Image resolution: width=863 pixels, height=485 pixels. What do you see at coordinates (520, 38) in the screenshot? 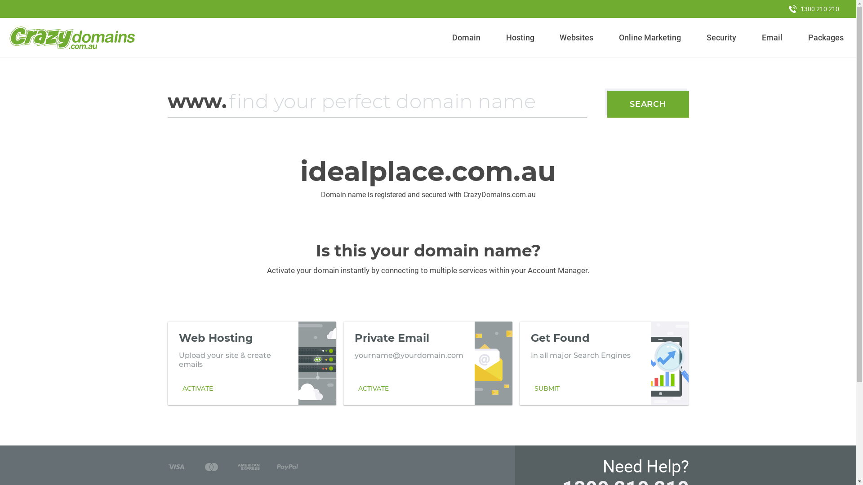
I see `Hosting` at bounding box center [520, 38].